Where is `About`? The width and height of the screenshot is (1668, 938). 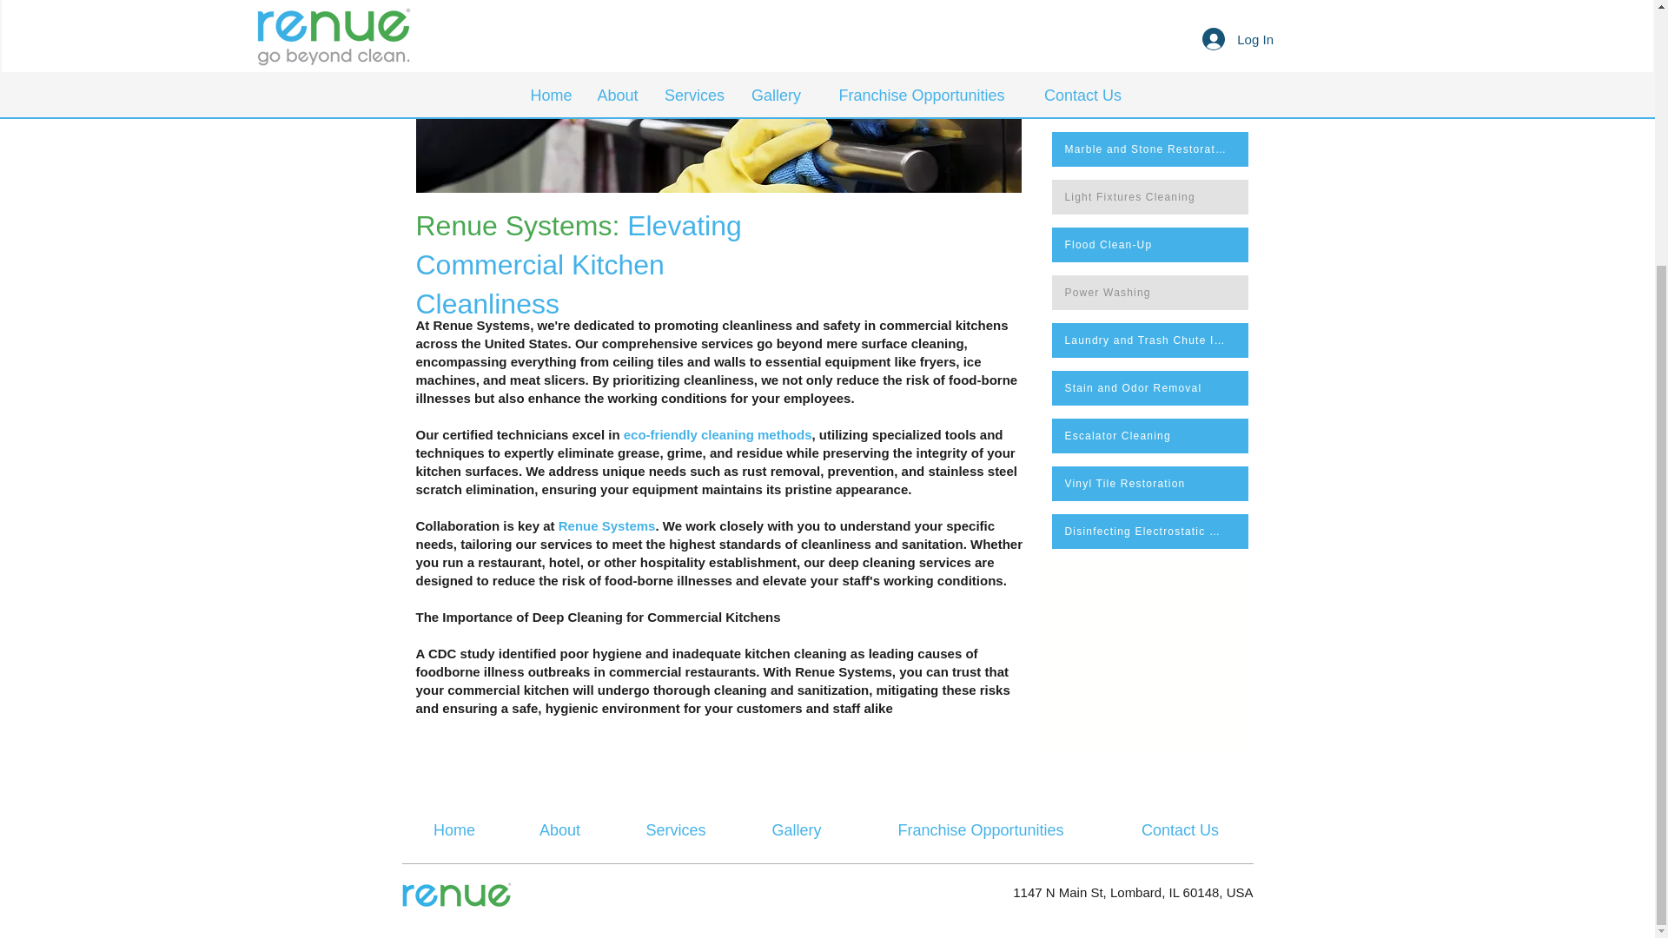
About is located at coordinates (559, 829).